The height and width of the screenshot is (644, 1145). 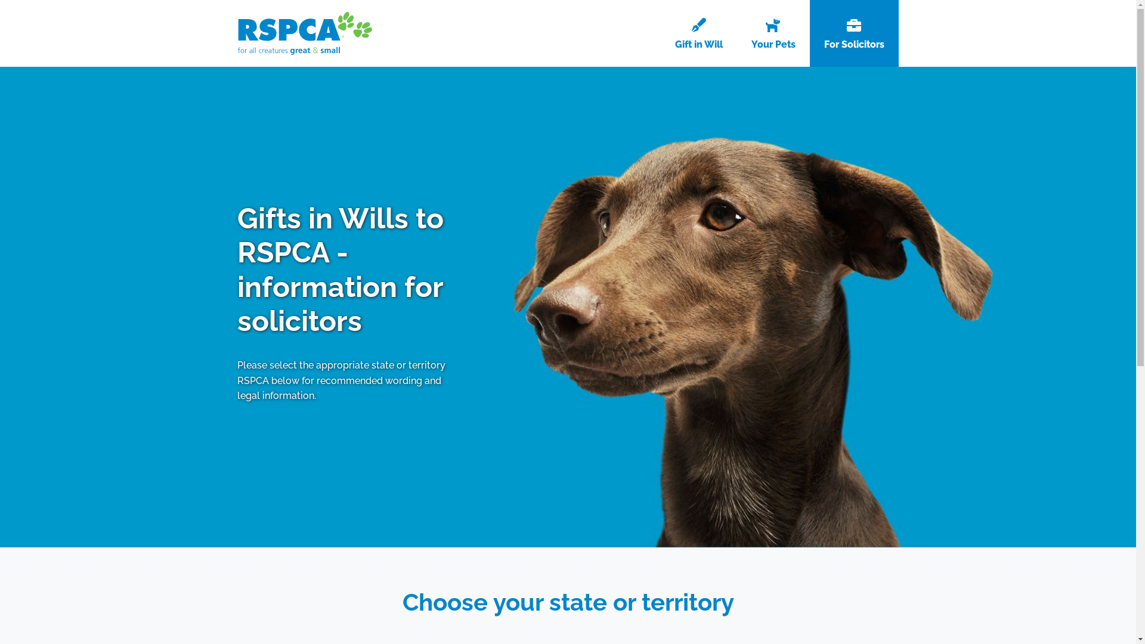 I want to click on Your Pets, so click(x=773, y=33).